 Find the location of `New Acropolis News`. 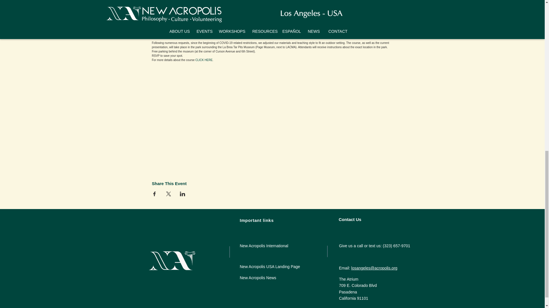

New Acropolis News is located at coordinates (258, 277).